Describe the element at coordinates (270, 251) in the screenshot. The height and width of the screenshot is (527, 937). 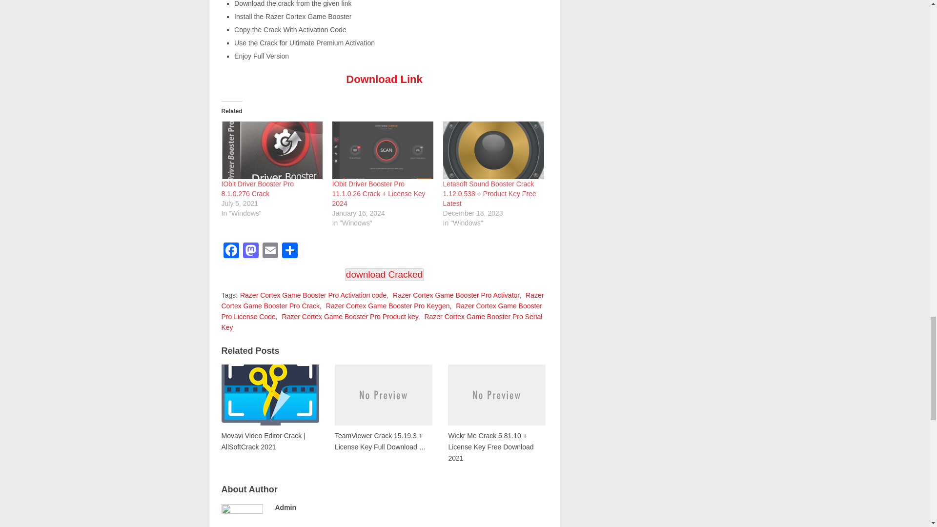
I see `Email` at that location.